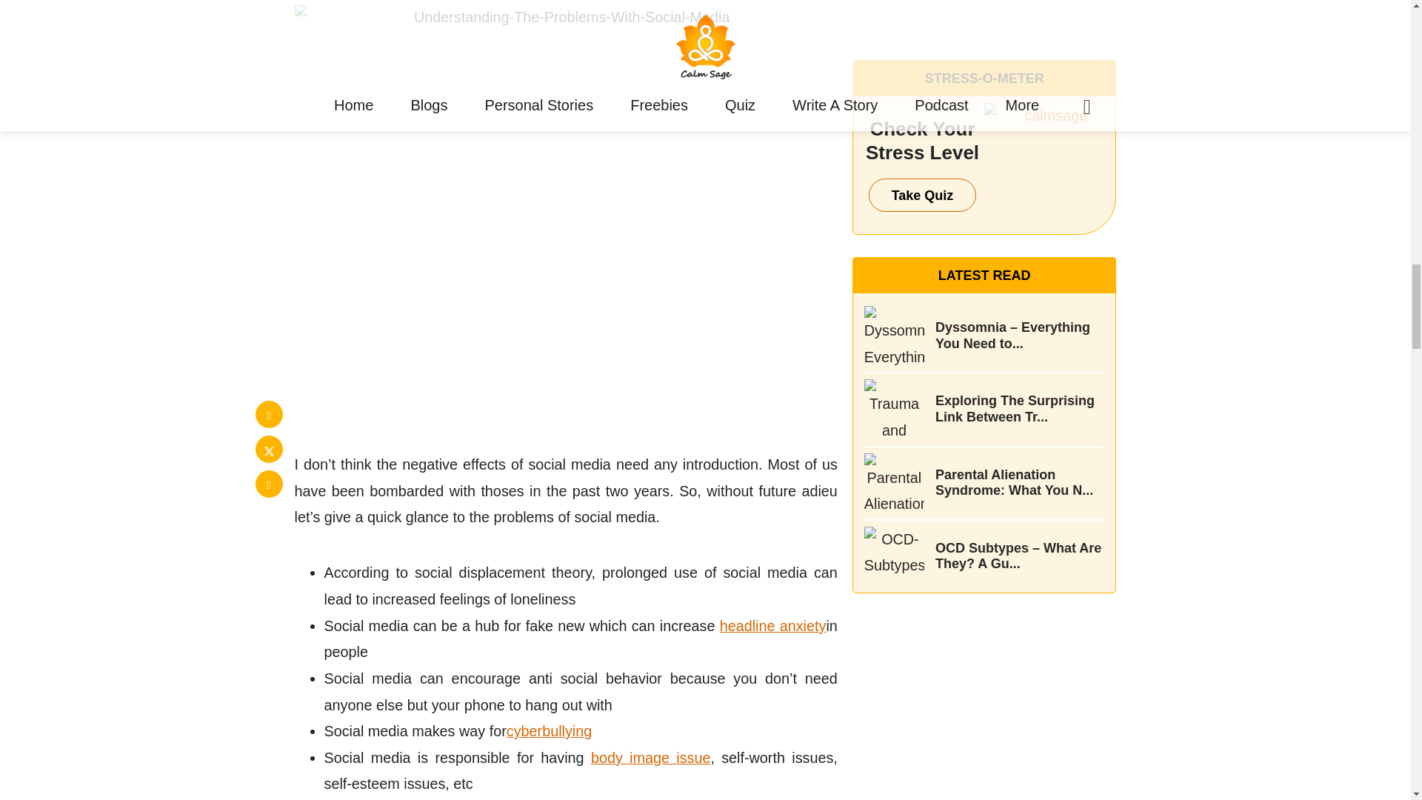  I want to click on cyberbullying, so click(548, 730).